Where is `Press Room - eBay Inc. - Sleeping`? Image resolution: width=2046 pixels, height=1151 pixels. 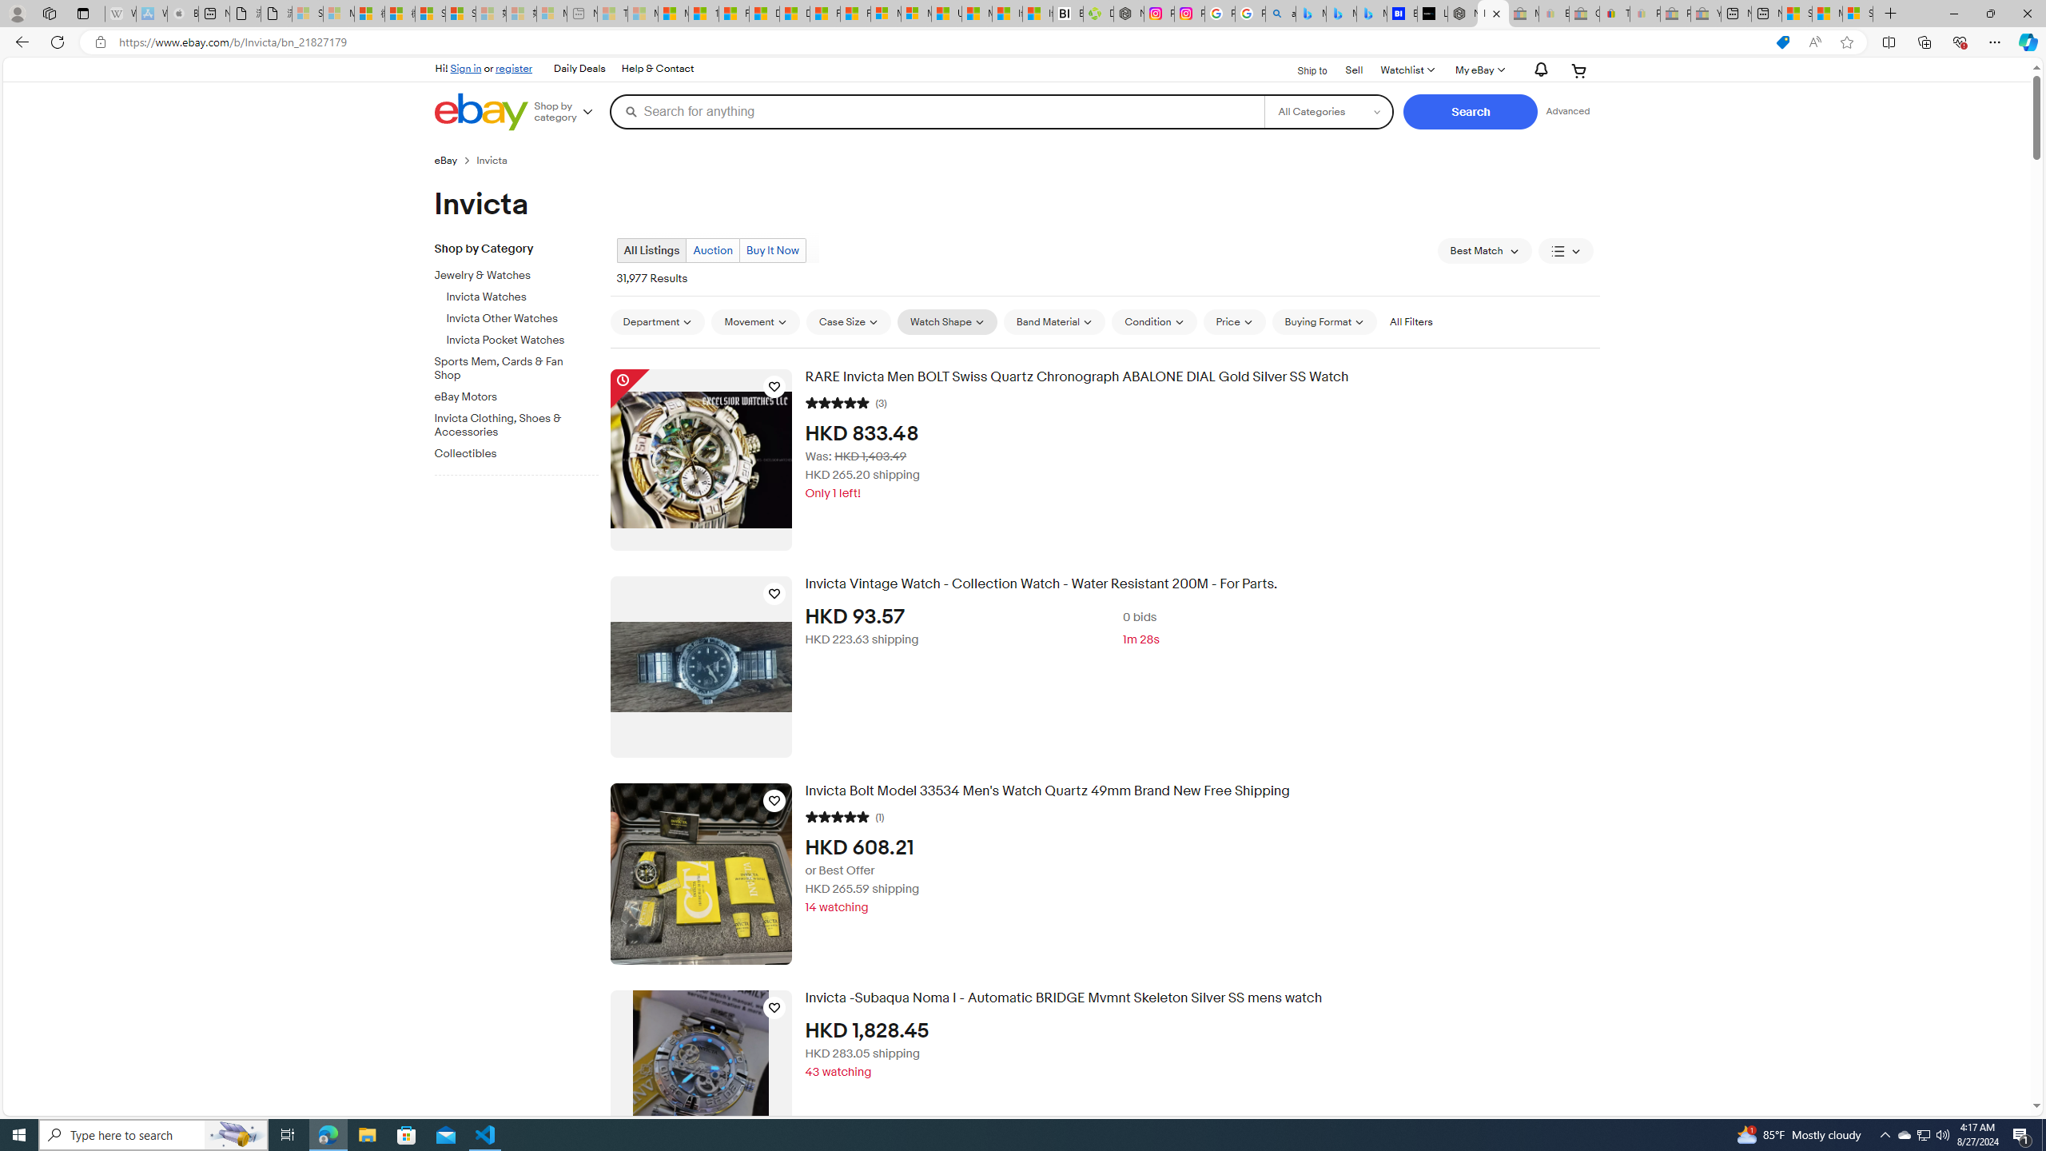 Press Room - eBay Inc. - Sleeping is located at coordinates (1675, 14).